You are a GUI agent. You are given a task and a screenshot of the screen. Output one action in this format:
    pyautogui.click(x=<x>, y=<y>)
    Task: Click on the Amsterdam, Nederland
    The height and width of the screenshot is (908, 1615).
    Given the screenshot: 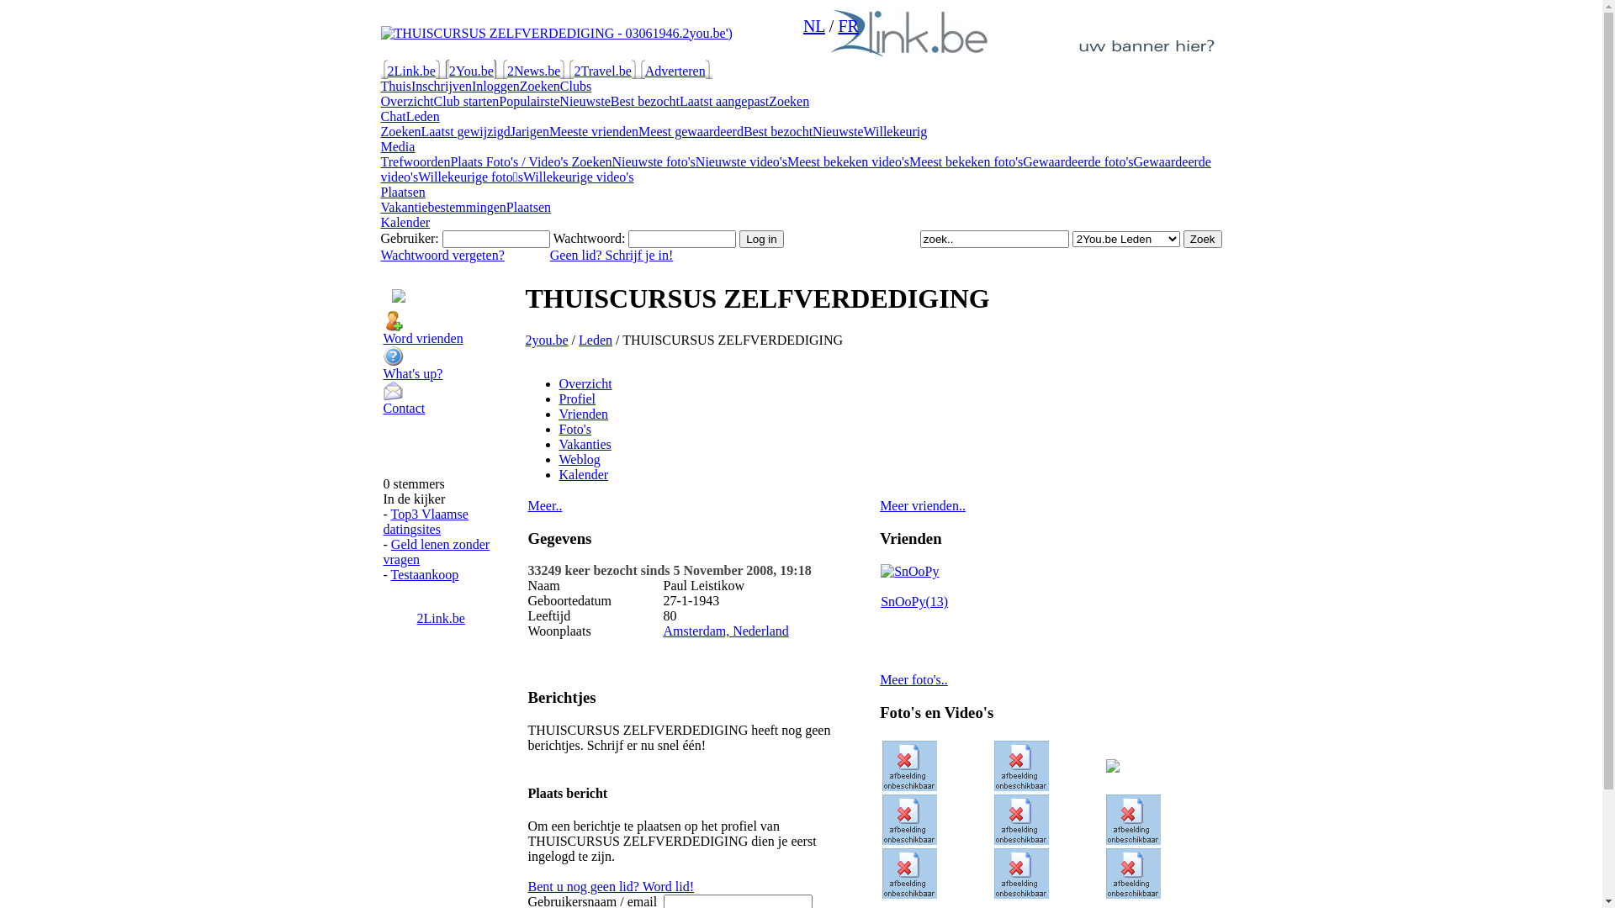 What is the action you would take?
    pyautogui.click(x=727, y=631)
    